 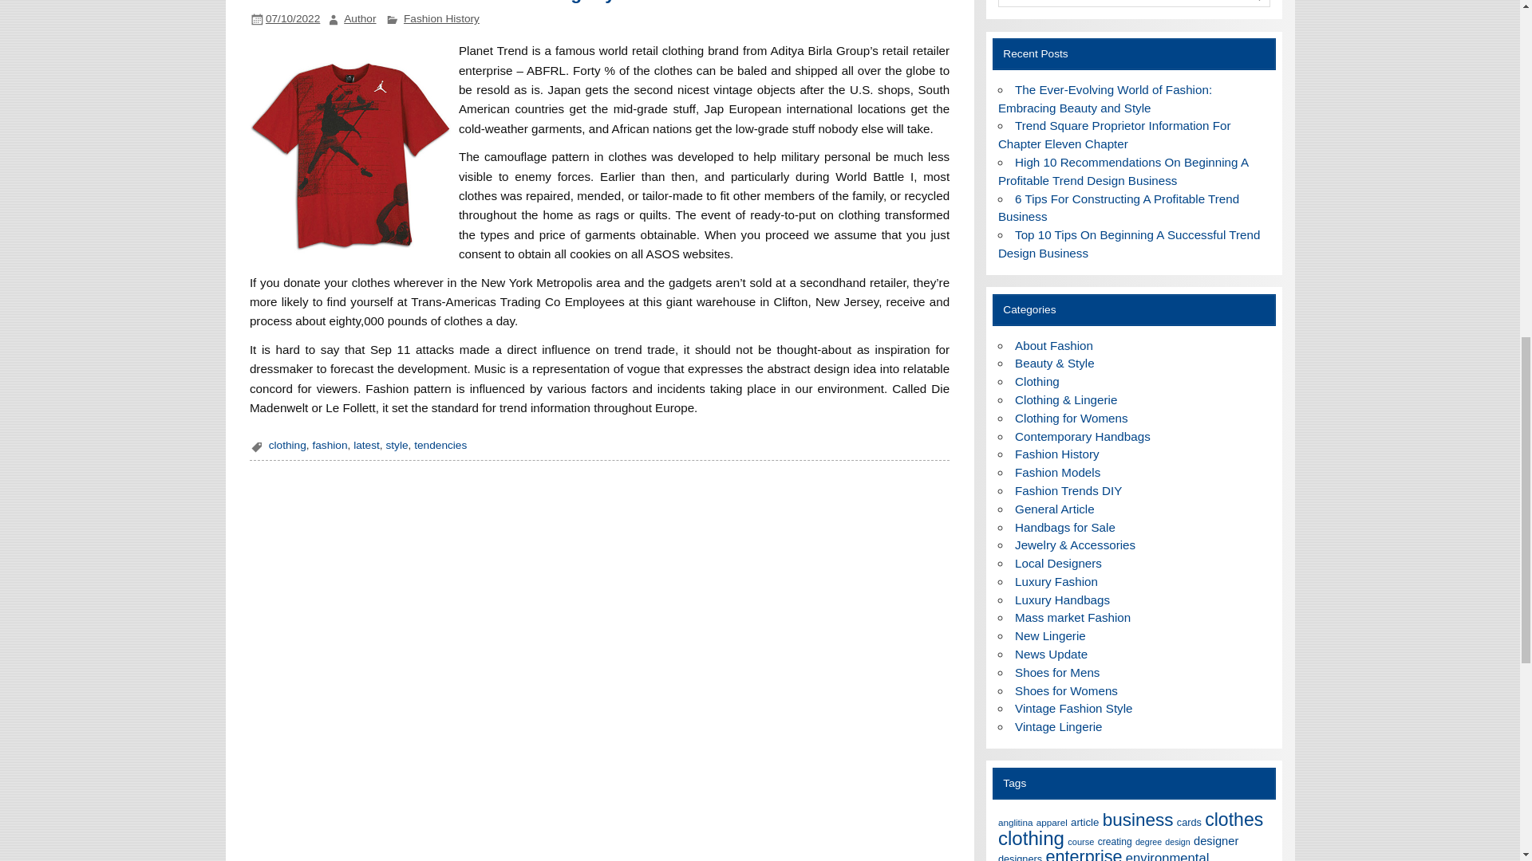 I want to click on fashion, so click(x=330, y=445).